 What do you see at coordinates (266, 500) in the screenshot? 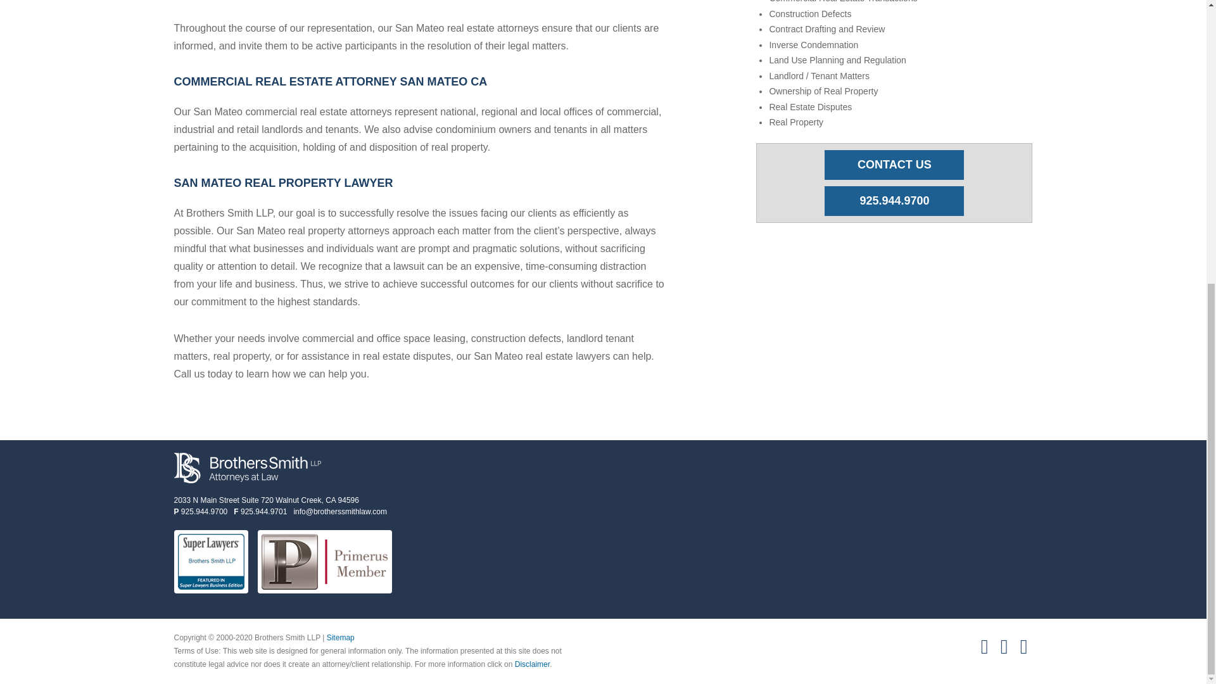
I see `CONTACT US` at bounding box center [266, 500].